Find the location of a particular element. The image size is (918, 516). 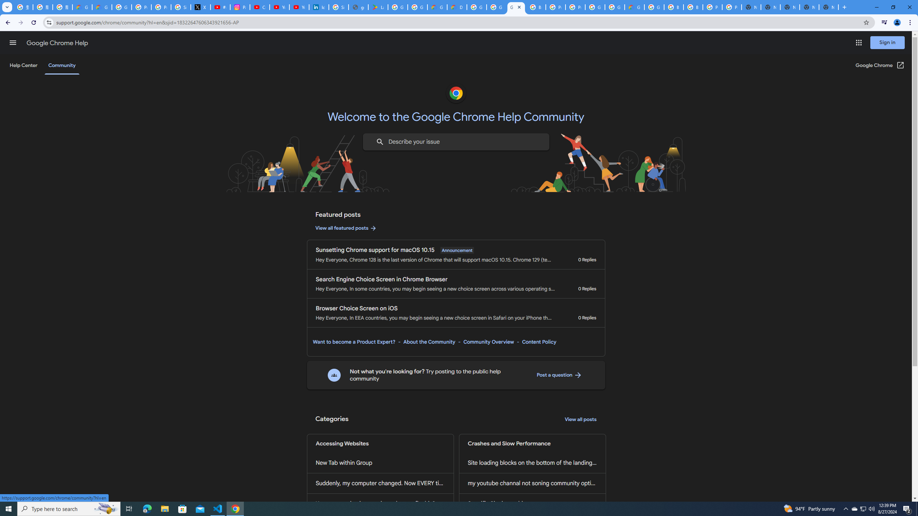

Government | Google Cloud is located at coordinates (437, 7).